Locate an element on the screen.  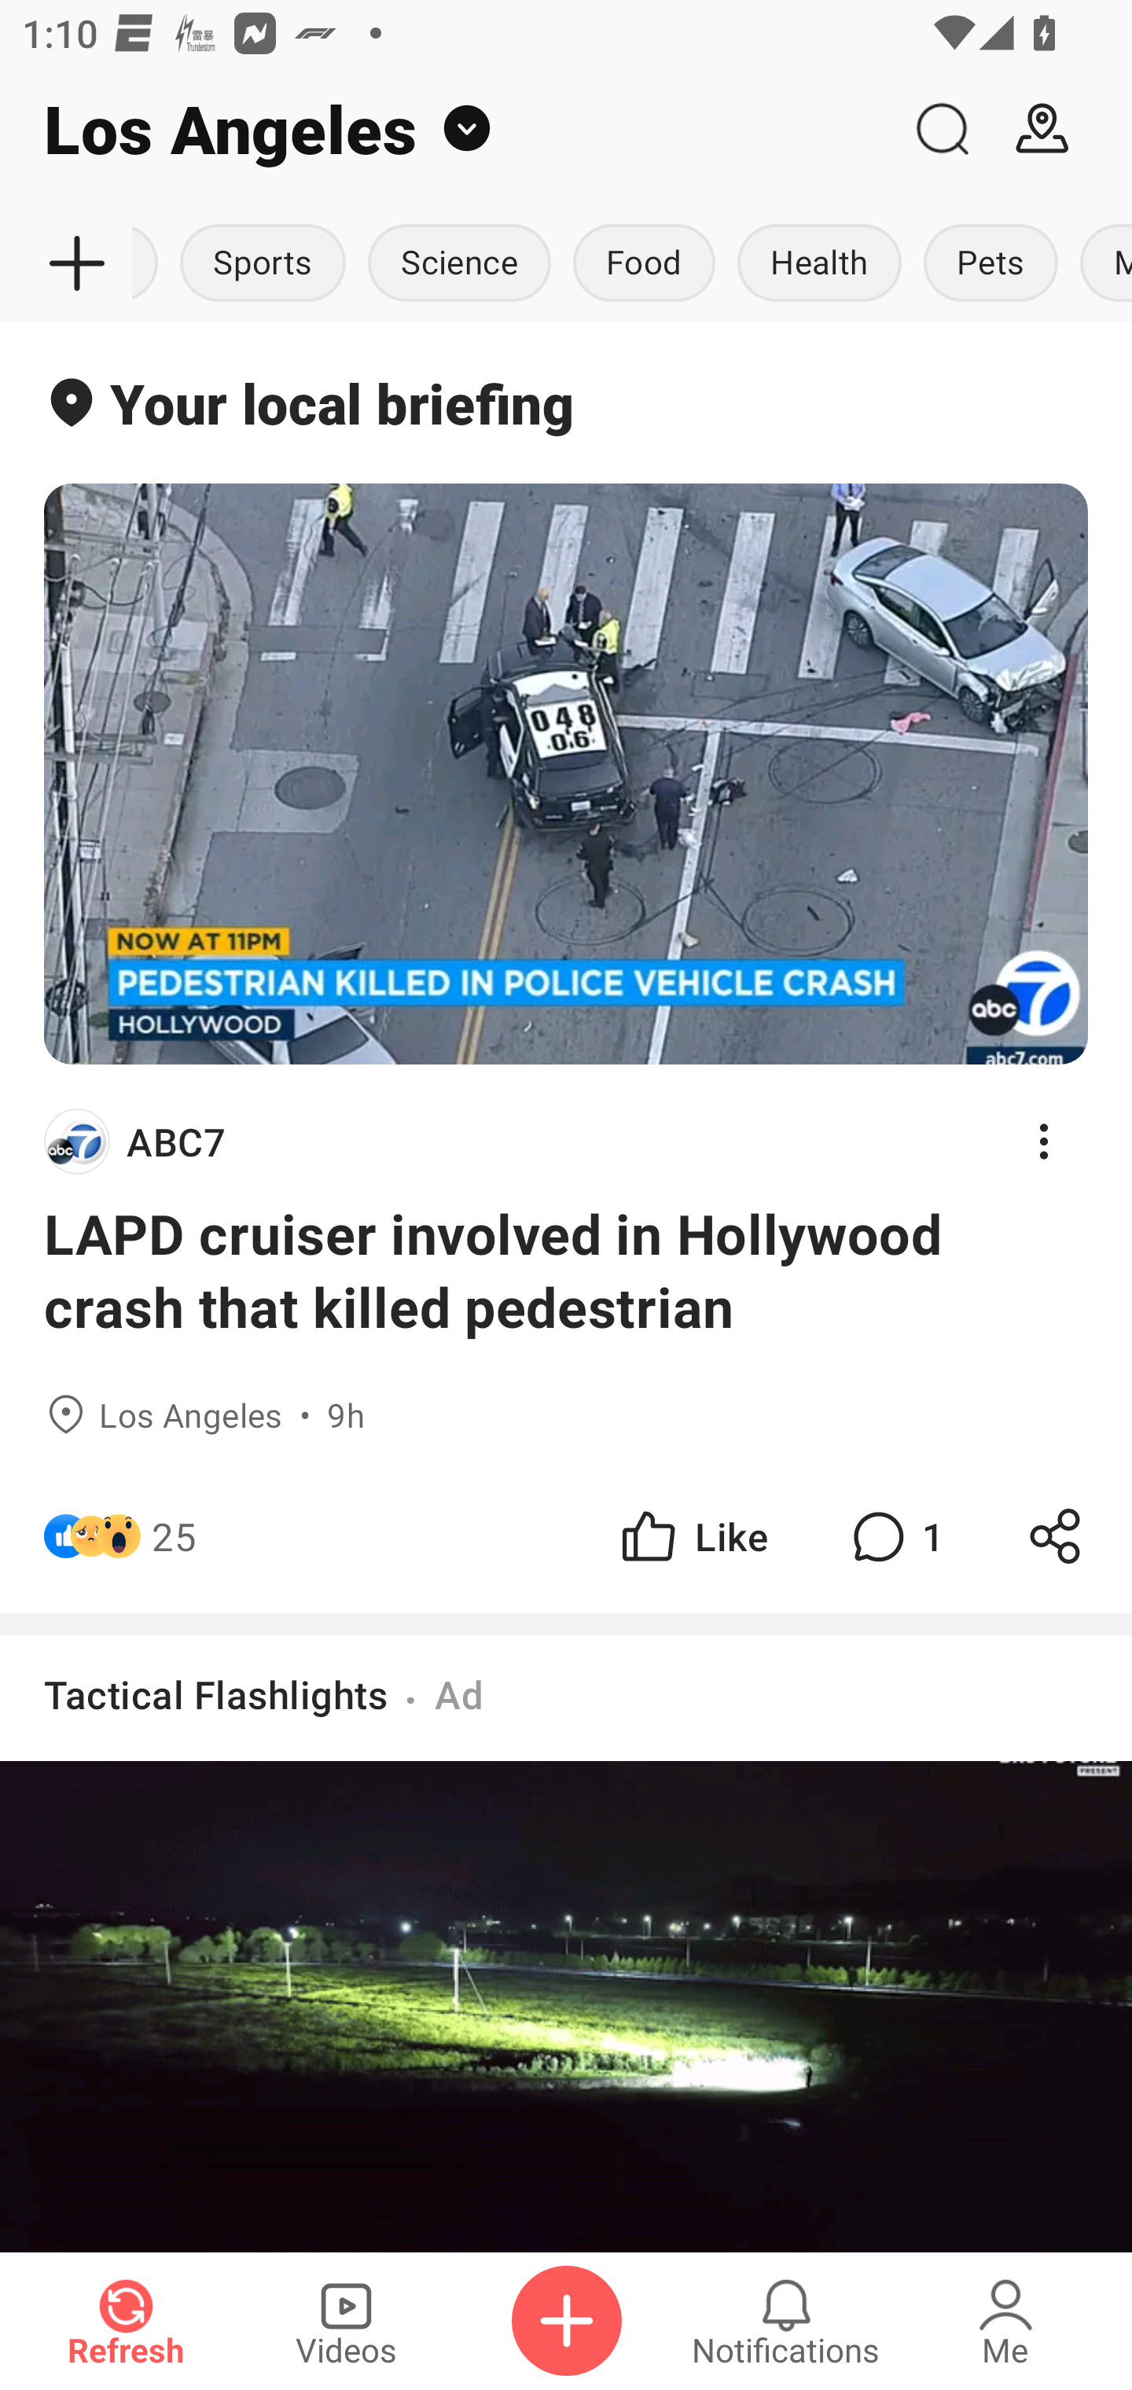
1 is located at coordinates (895, 1535).